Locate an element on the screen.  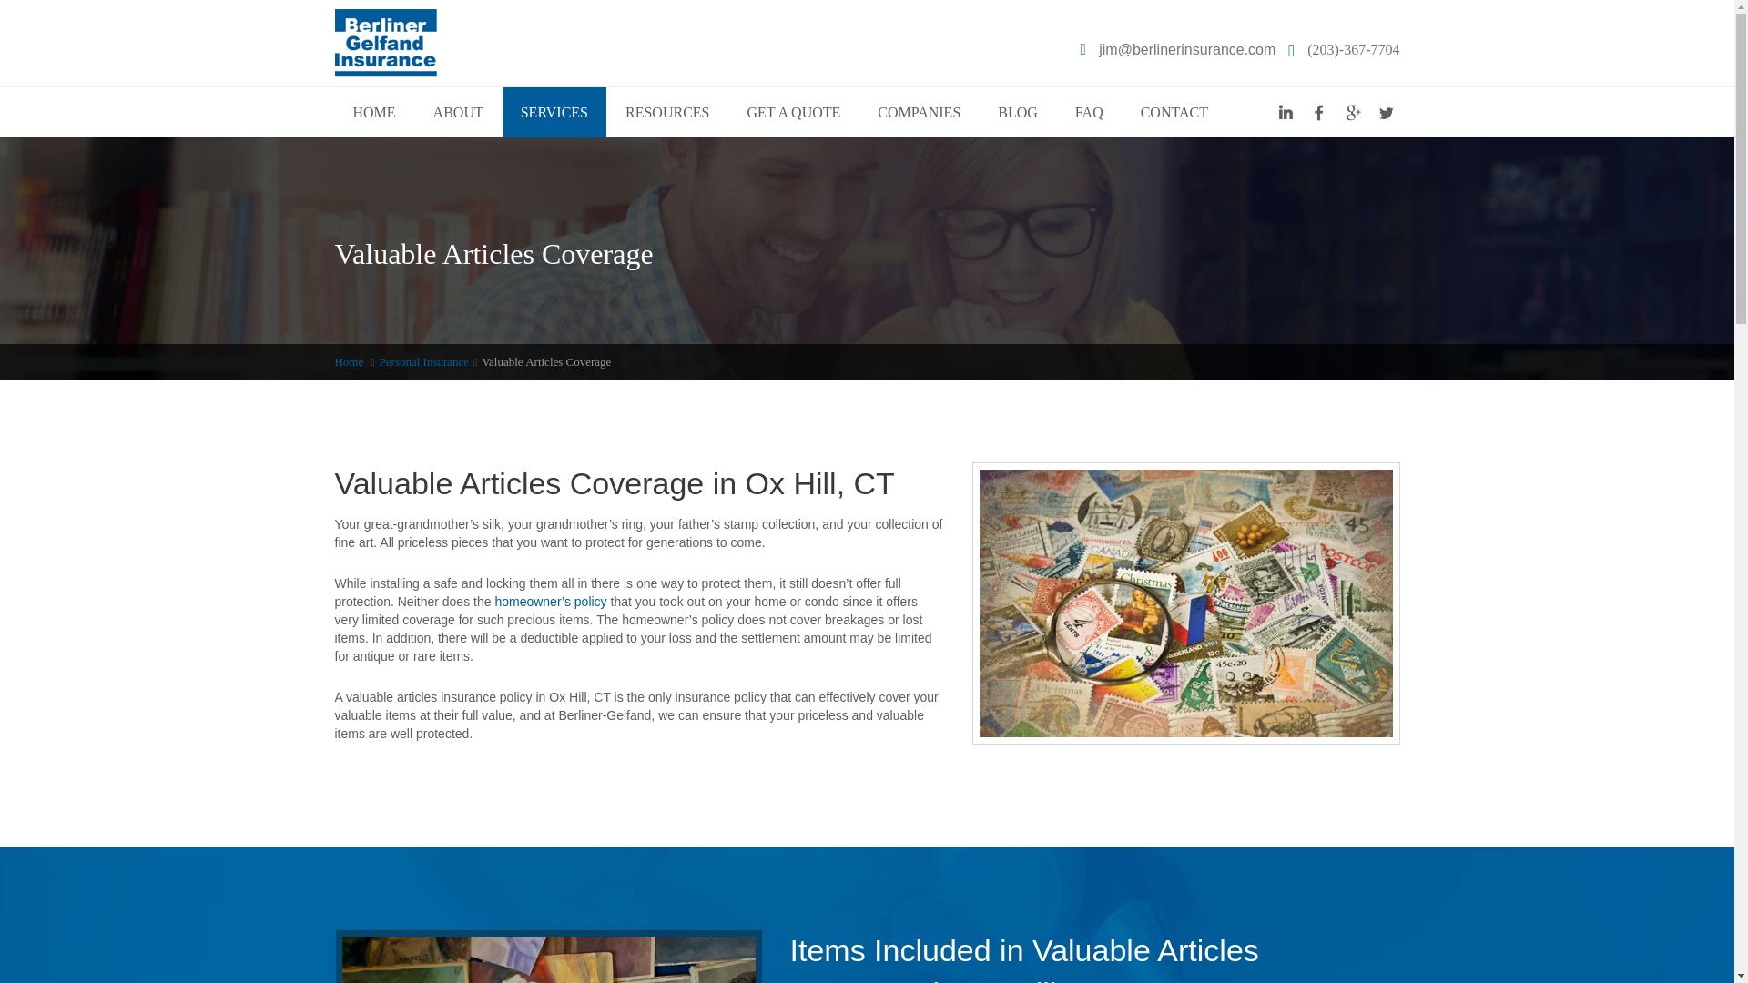
ABOUT is located at coordinates (459, 113).